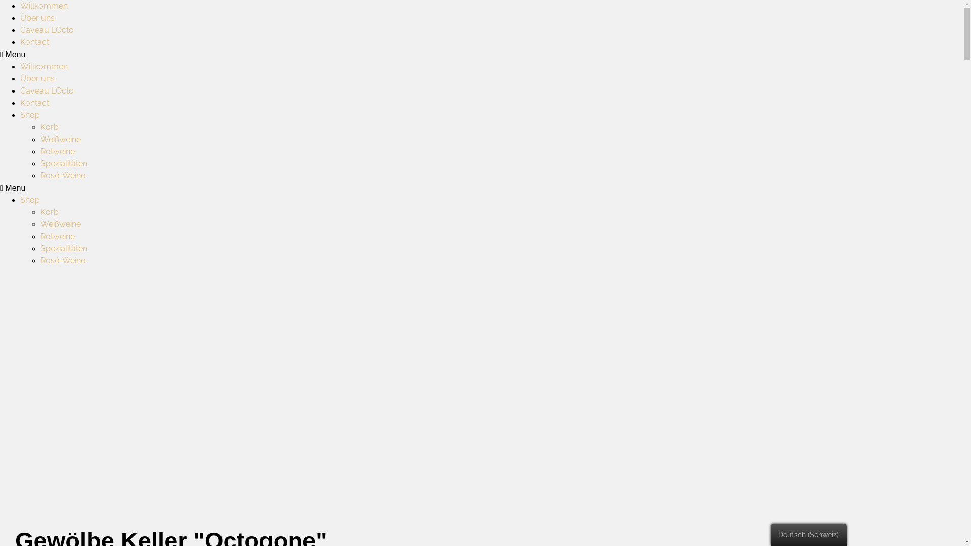 The height and width of the screenshot is (546, 971). What do you see at coordinates (30, 200) in the screenshot?
I see `Shop` at bounding box center [30, 200].